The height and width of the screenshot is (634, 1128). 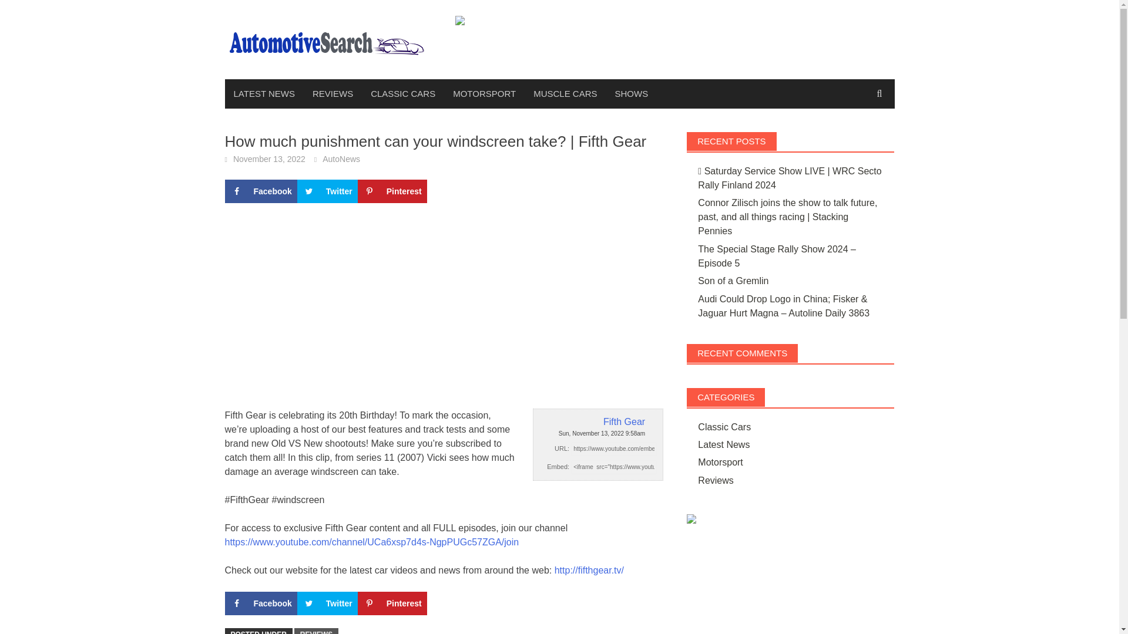 What do you see at coordinates (333, 94) in the screenshot?
I see `REVIEWS` at bounding box center [333, 94].